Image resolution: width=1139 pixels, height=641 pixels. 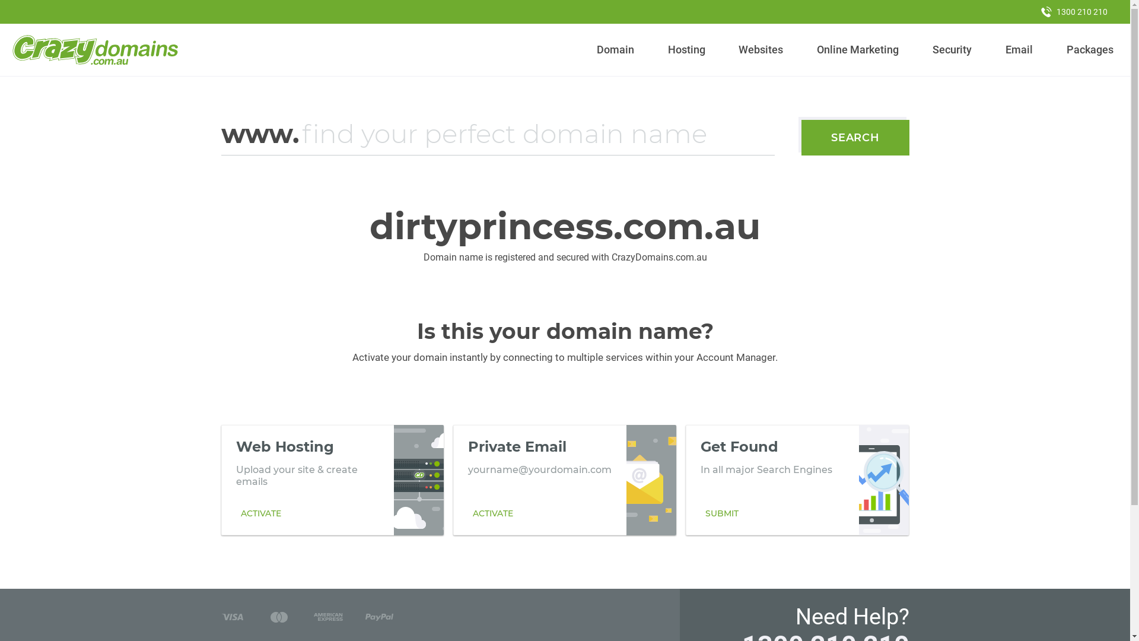 What do you see at coordinates (1019, 50) in the screenshot?
I see `Email` at bounding box center [1019, 50].